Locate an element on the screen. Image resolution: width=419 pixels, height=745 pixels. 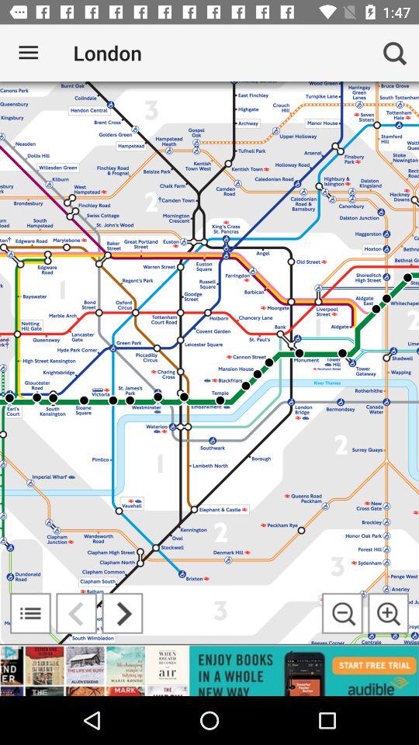
go forward is located at coordinates (123, 613).